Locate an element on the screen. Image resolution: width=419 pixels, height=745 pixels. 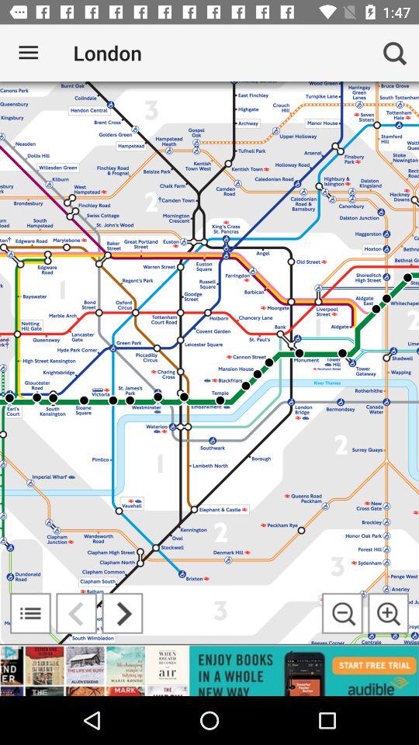
go forward is located at coordinates (123, 613).